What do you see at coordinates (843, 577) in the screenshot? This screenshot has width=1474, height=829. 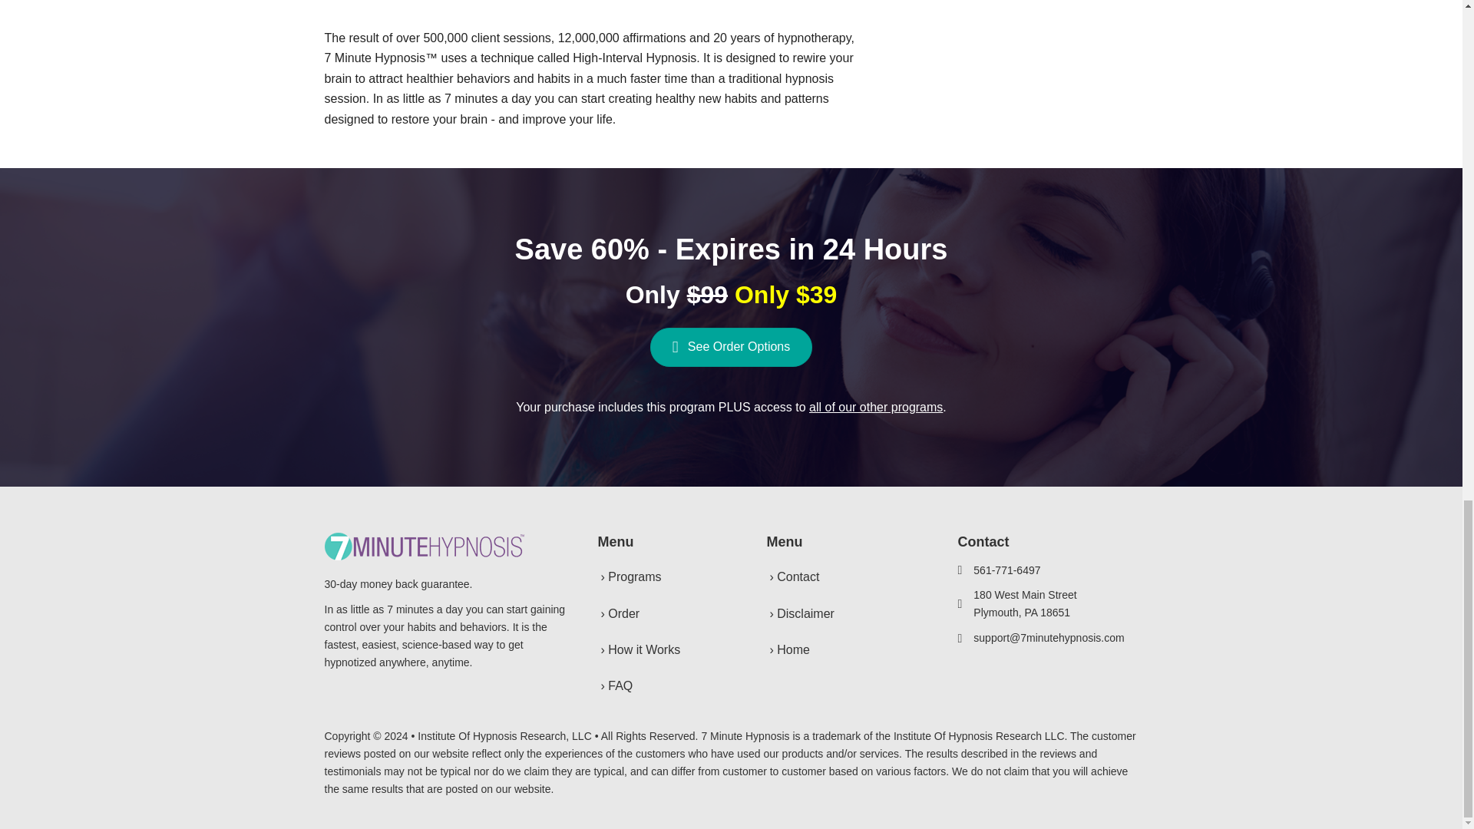 I see `Contact` at bounding box center [843, 577].